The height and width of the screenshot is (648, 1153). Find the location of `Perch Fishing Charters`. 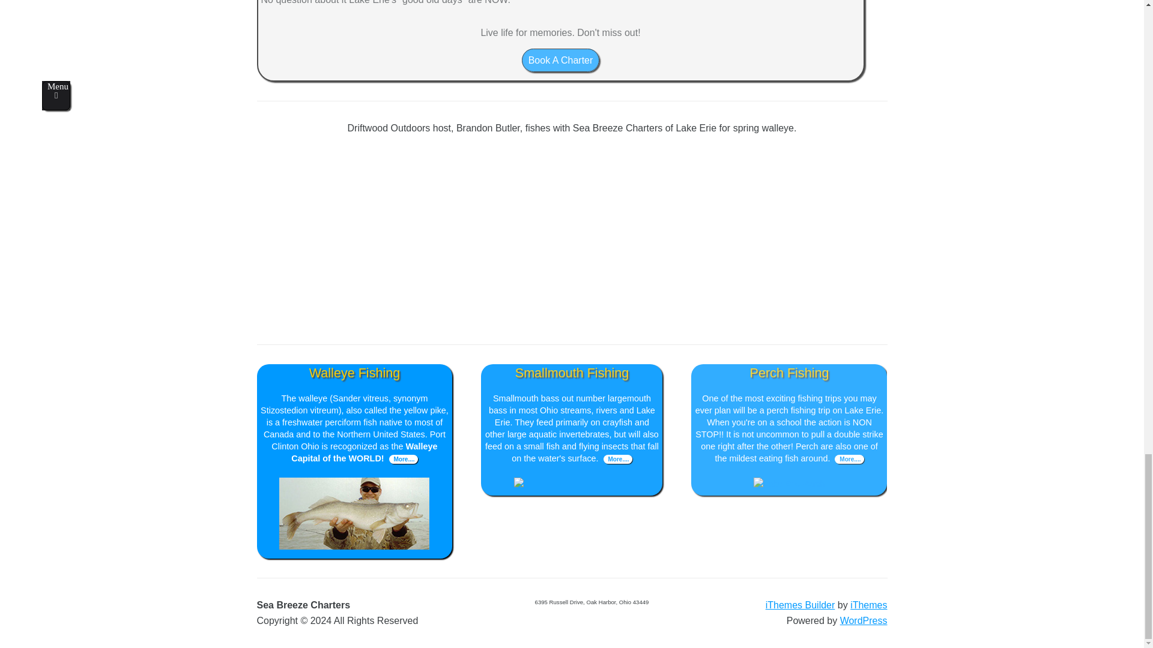

Perch Fishing Charters is located at coordinates (849, 458).